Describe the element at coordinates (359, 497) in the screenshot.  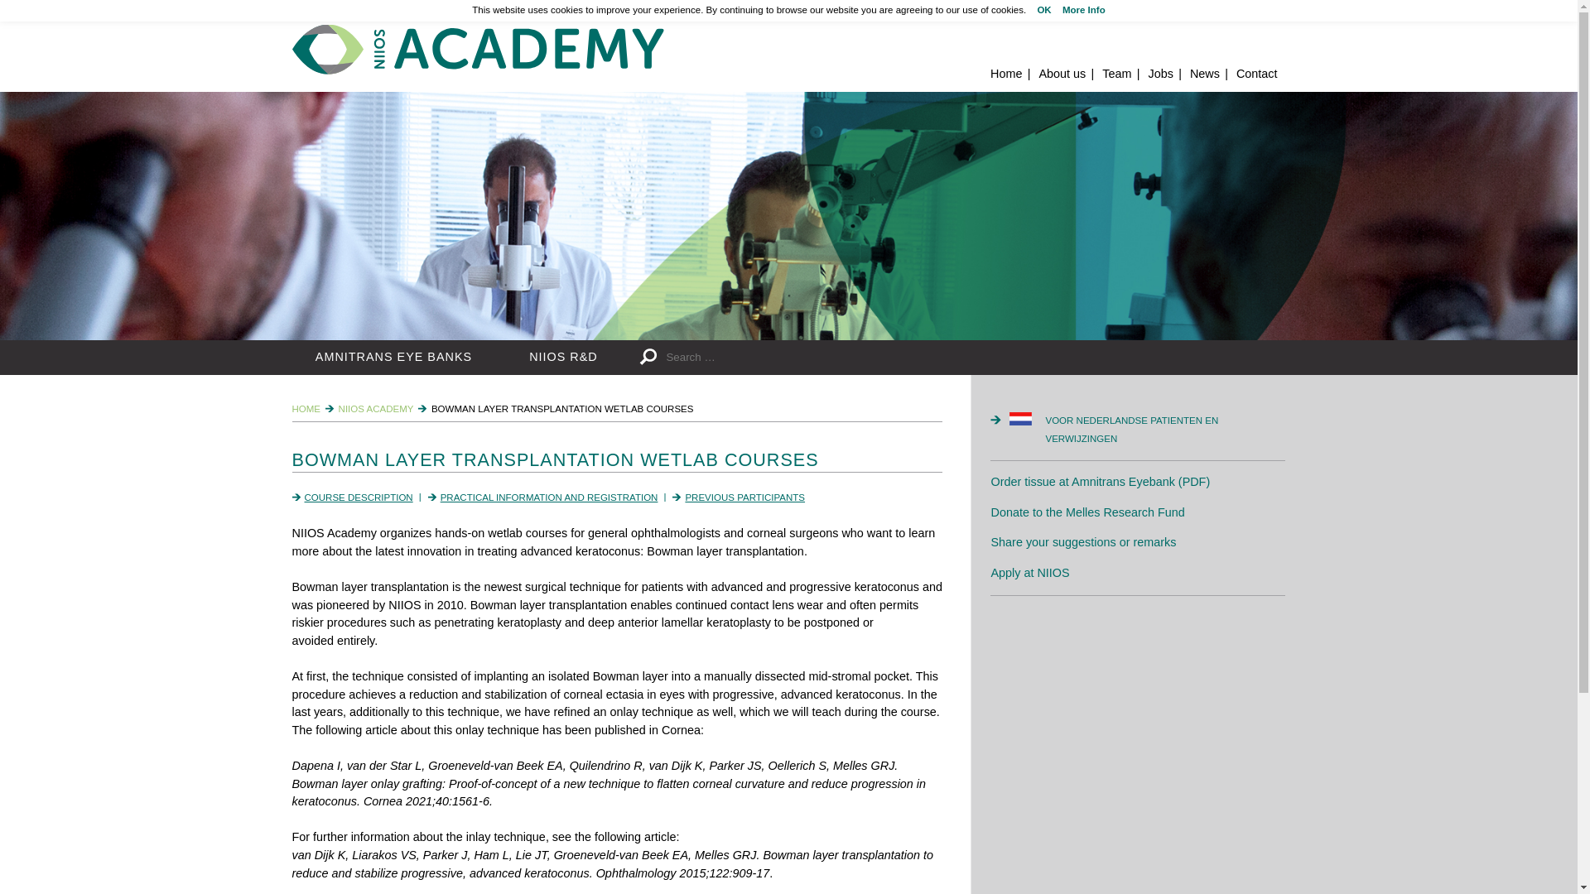
I see `COURSE DESCRIPTION` at that location.